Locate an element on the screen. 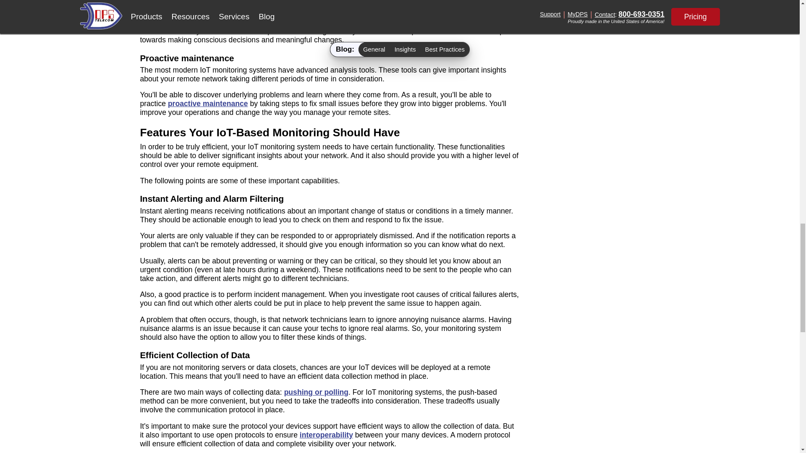  interoperability is located at coordinates (326, 435).